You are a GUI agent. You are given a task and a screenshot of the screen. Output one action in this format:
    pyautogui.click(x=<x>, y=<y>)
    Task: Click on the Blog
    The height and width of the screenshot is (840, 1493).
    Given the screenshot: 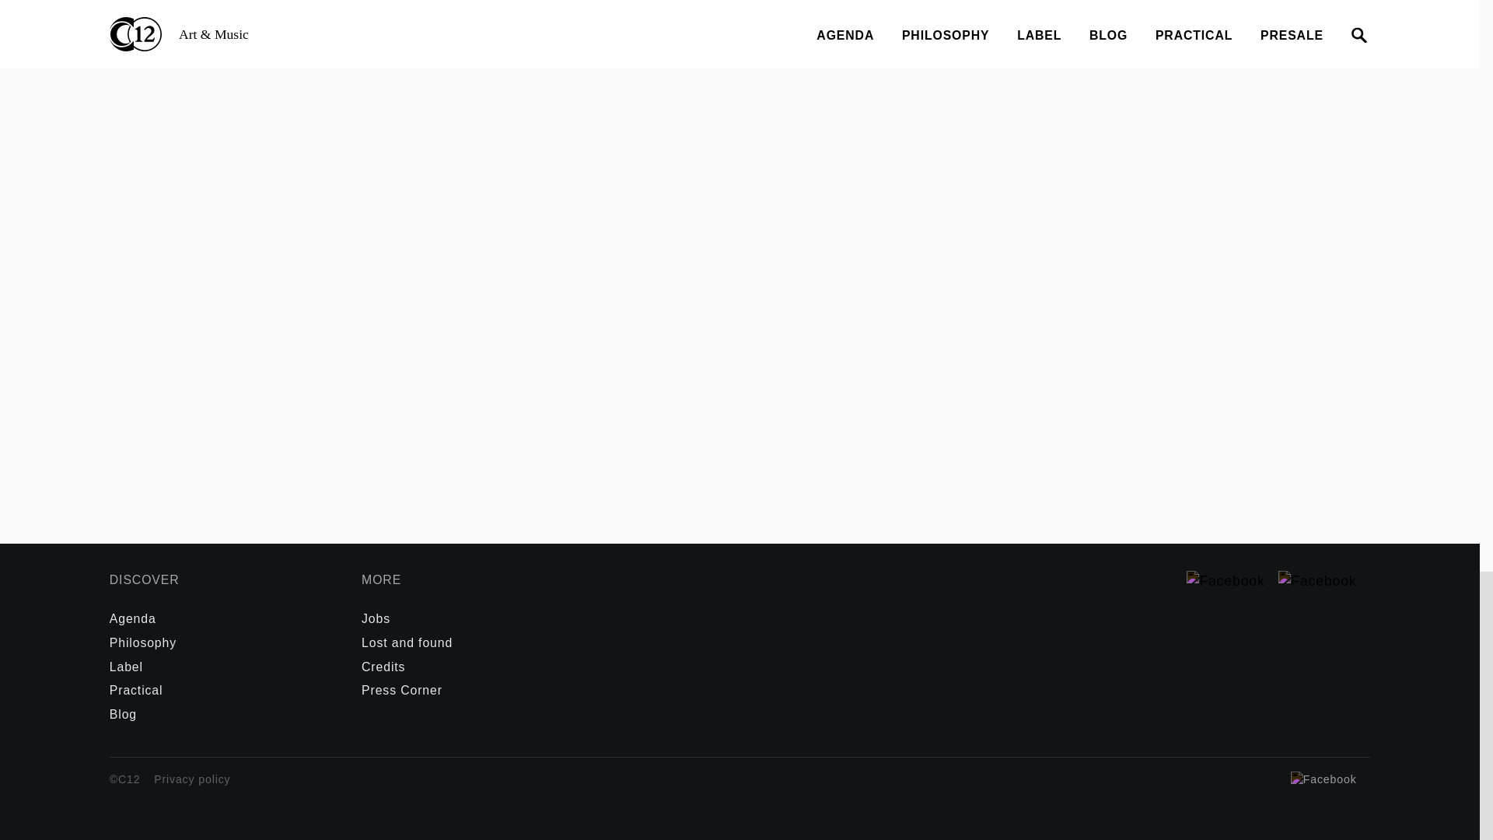 What is the action you would take?
    pyautogui.click(x=123, y=714)
    